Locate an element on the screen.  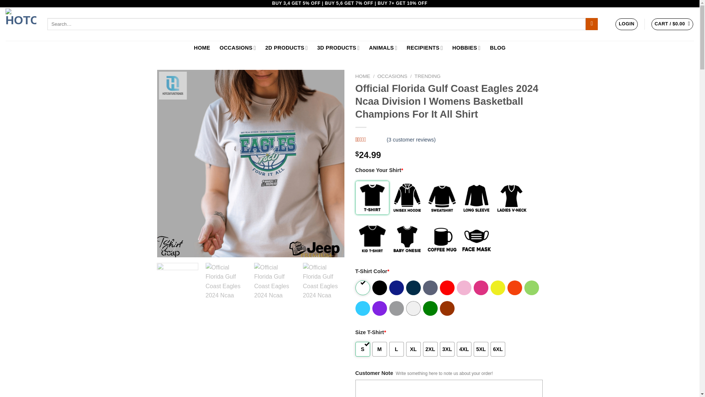
HOME is located at coordinates (202, 48).